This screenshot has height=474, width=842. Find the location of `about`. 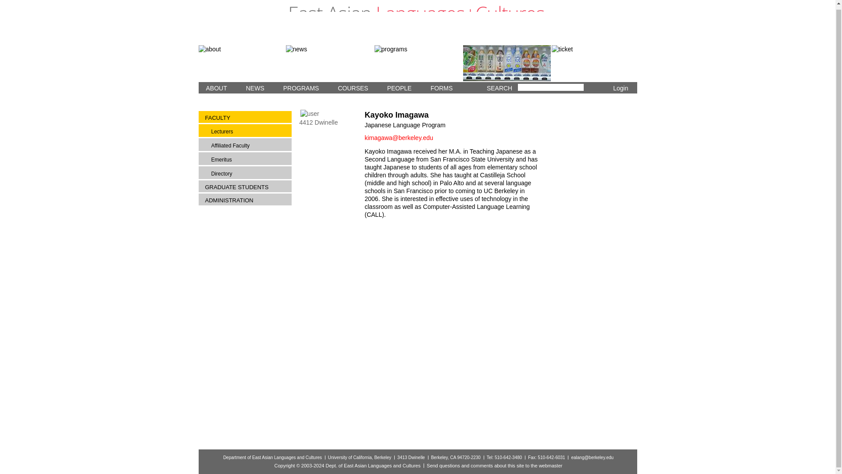

about is located at coordinates (241, 63).